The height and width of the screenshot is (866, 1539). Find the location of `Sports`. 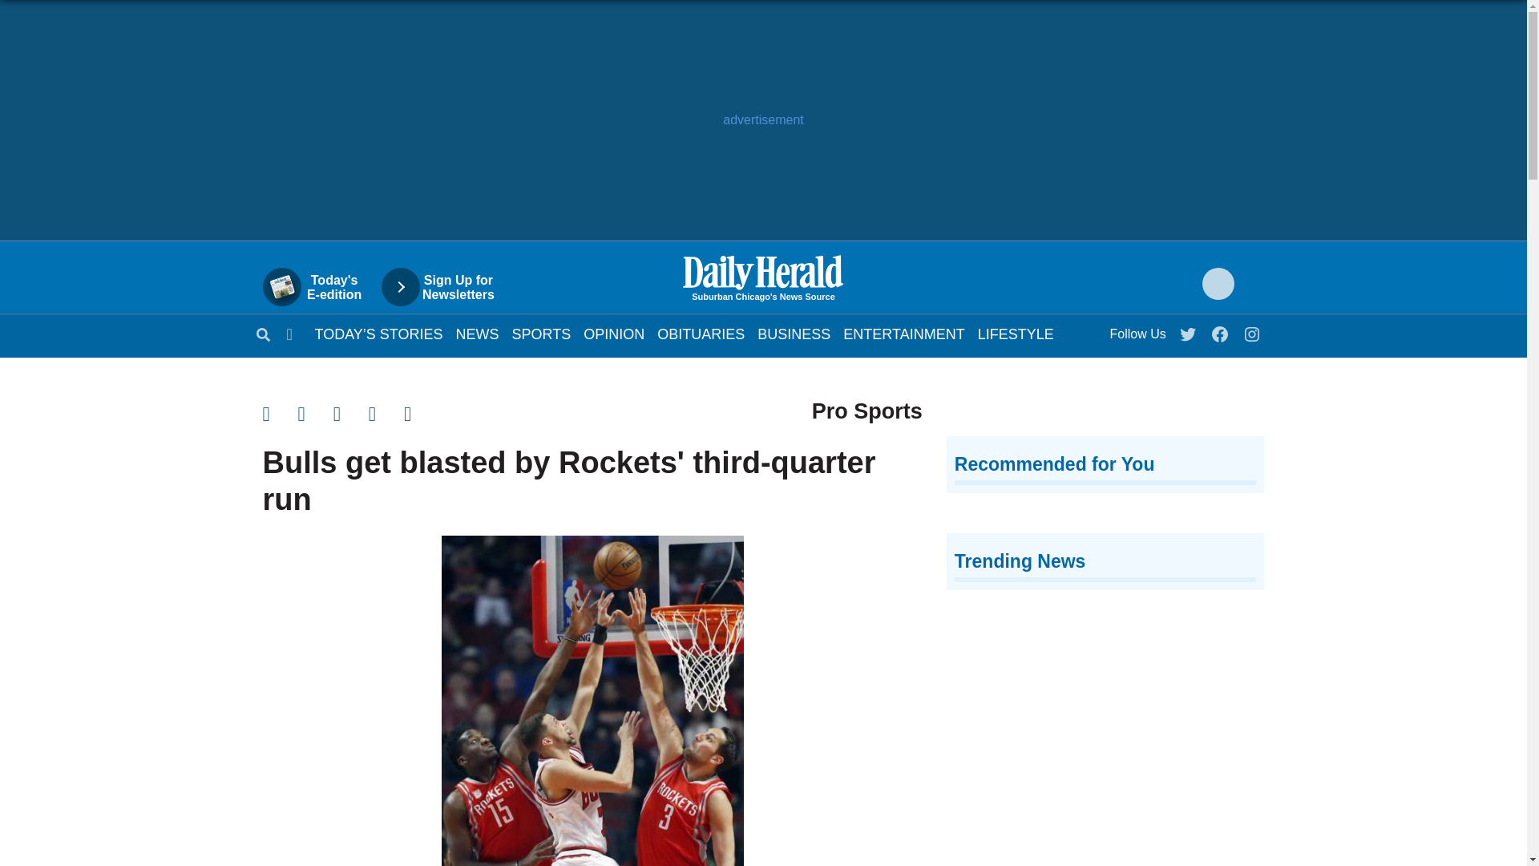

Sports is located at coordinates (542, 334).